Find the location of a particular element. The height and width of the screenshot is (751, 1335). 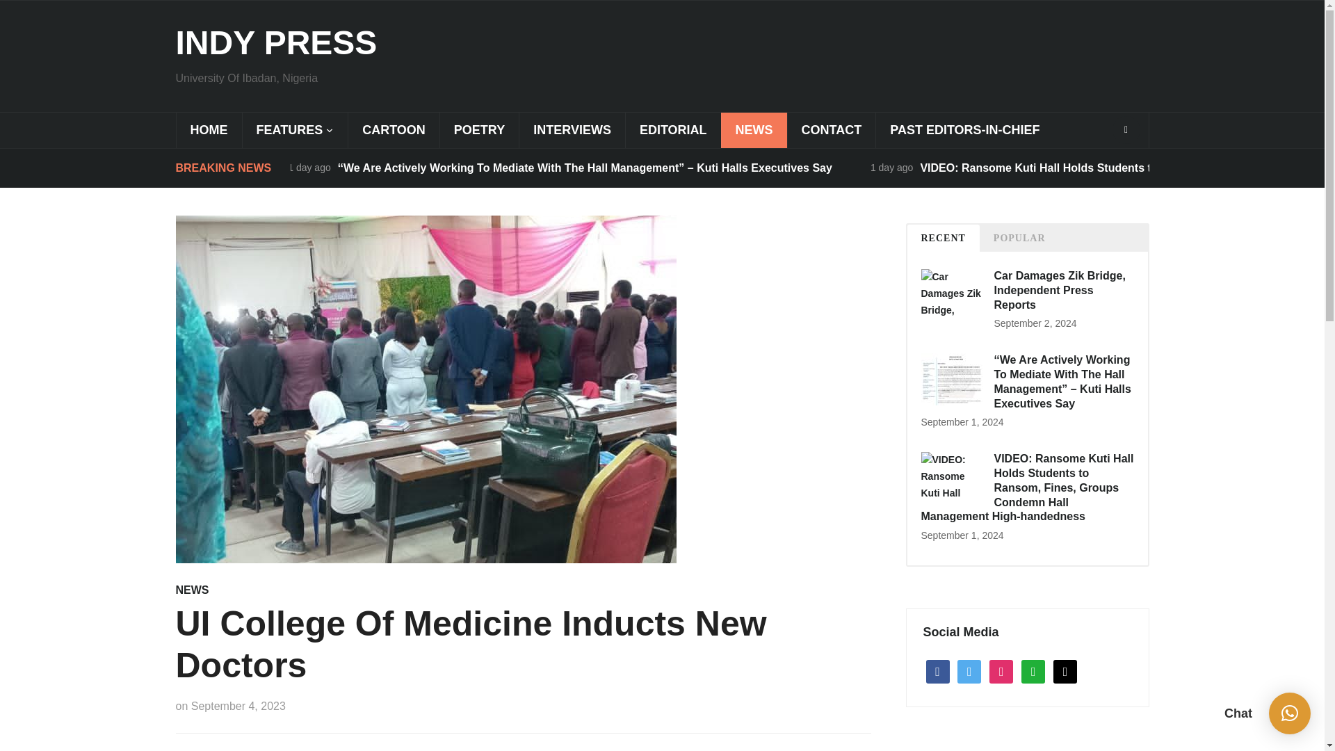

INTERVIEWS is located at coordinates (572, 130).